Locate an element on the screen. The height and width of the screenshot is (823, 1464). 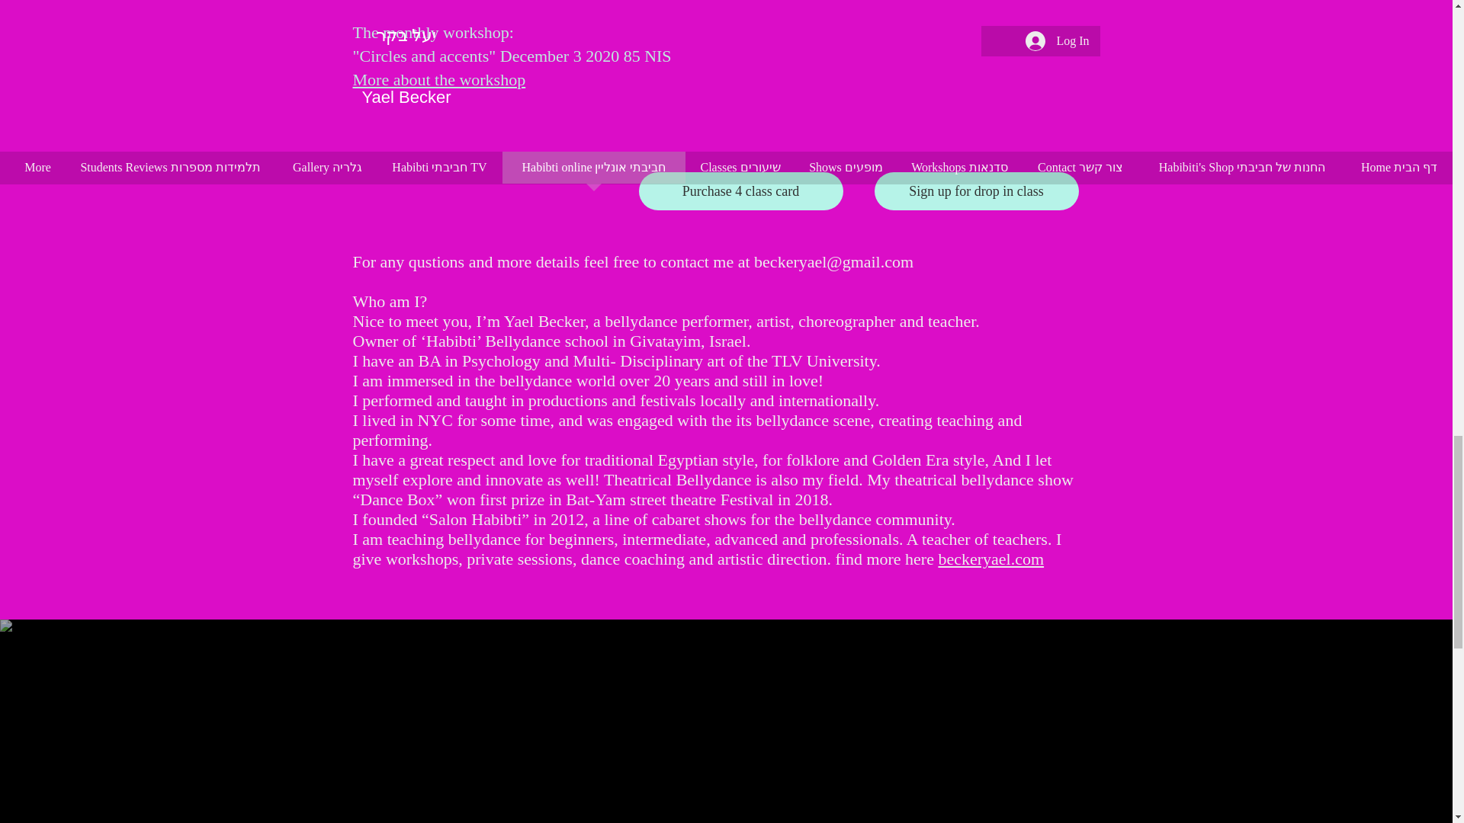
Purchase 4 class card is located at coordinates (740, 191).